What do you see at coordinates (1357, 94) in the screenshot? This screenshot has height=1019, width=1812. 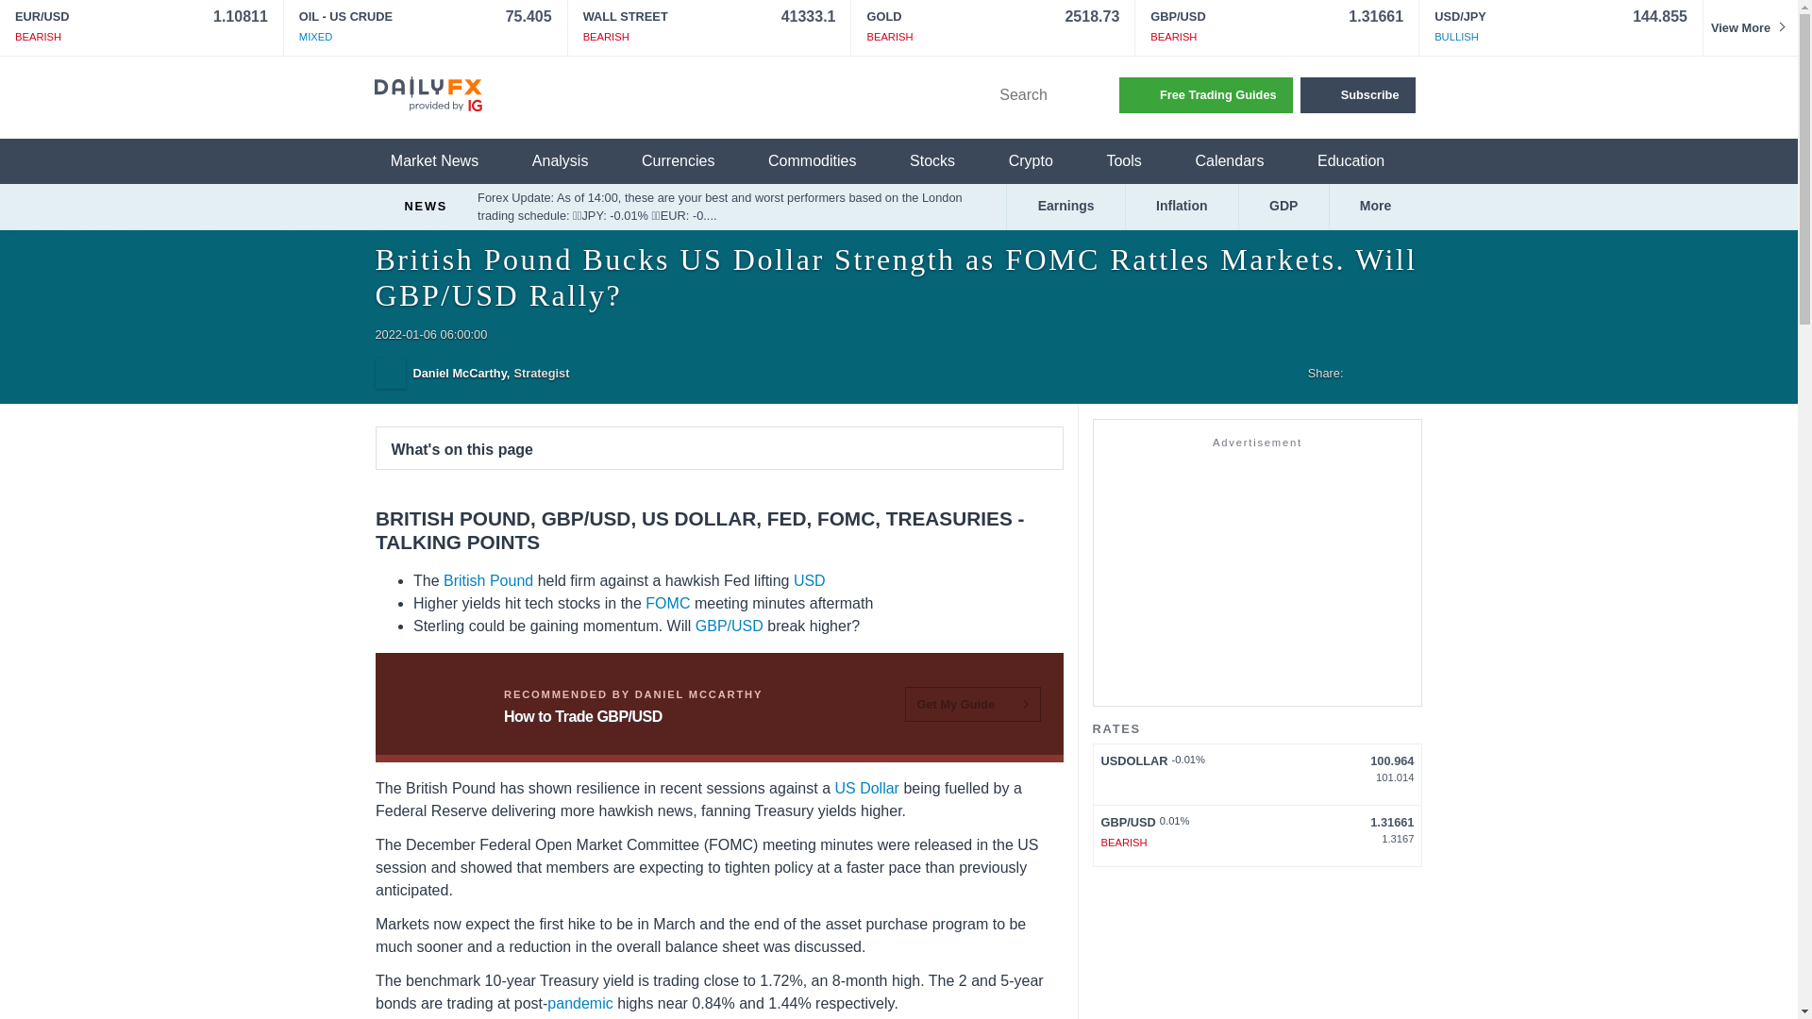 I see `Subscribe` at bounding box center [1357, 94].